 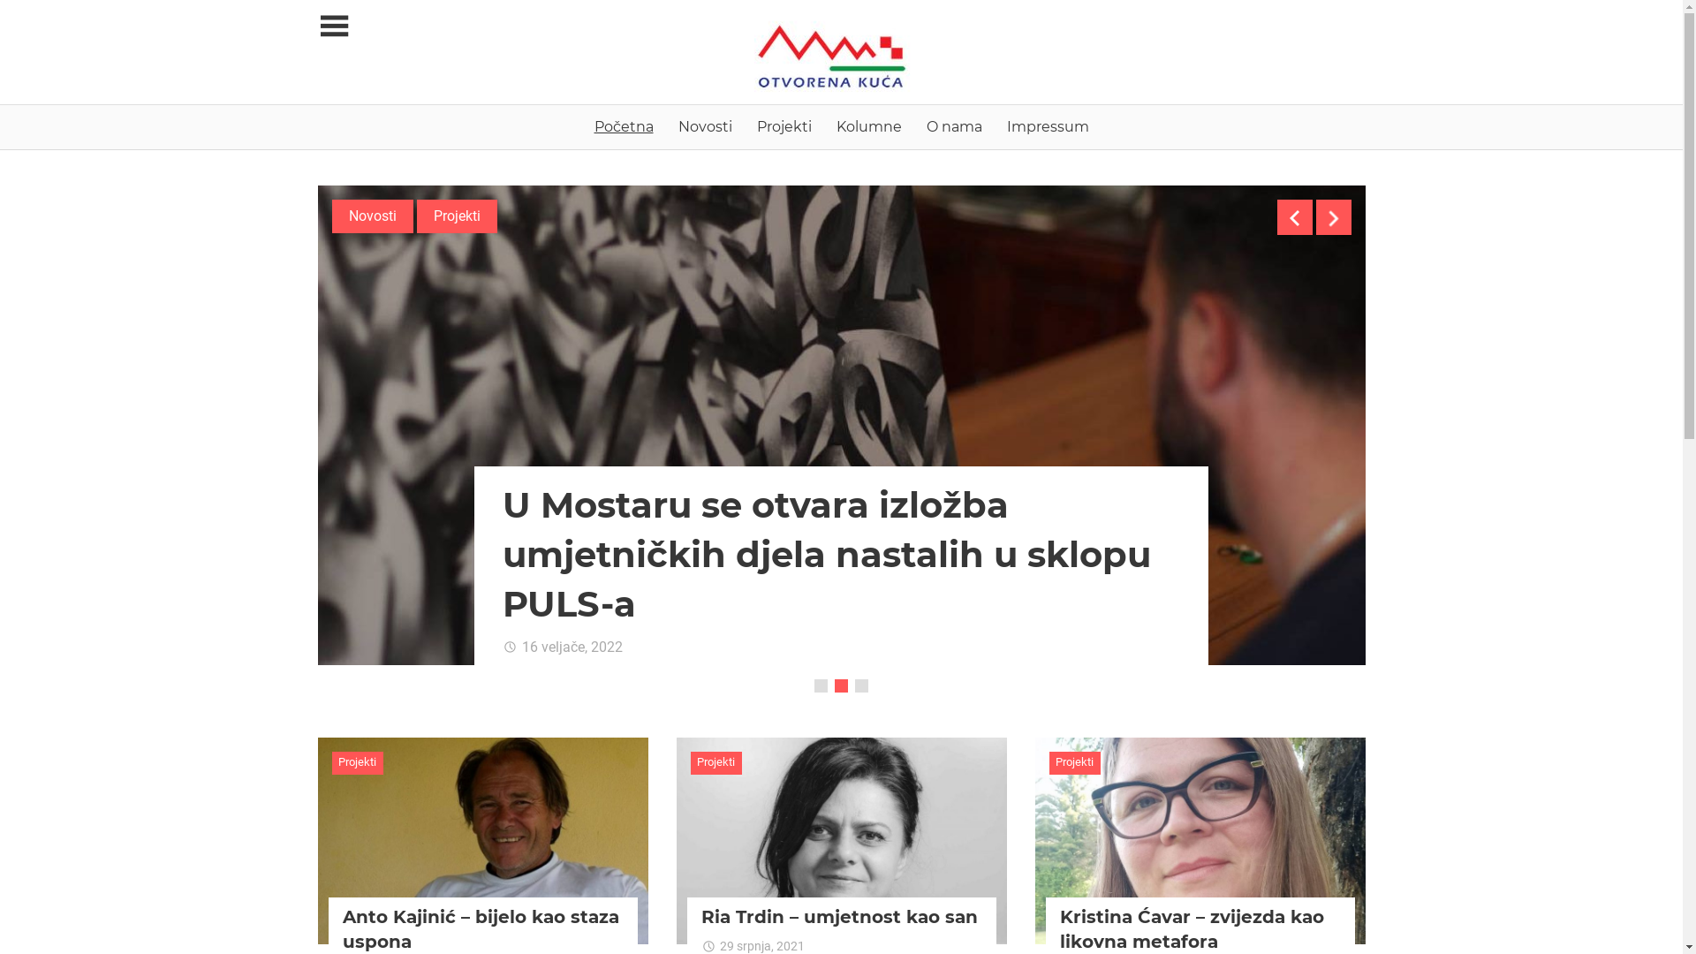 I want to click on Projekti, so click(x=784, y=127).